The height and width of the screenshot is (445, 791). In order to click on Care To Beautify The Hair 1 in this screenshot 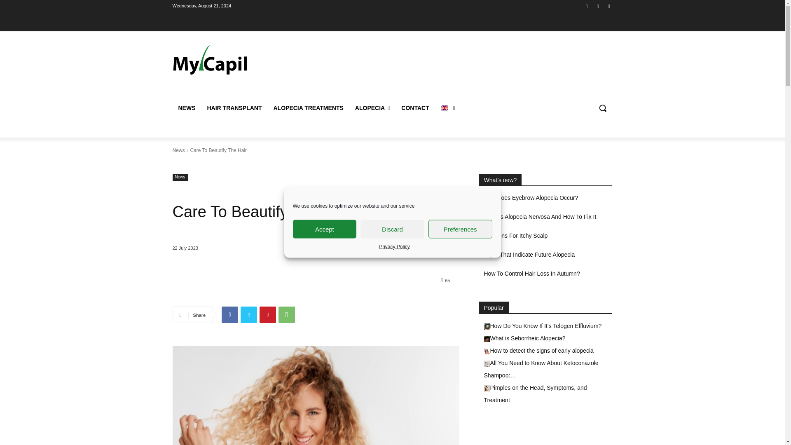, I will do `click(316, 396)`.